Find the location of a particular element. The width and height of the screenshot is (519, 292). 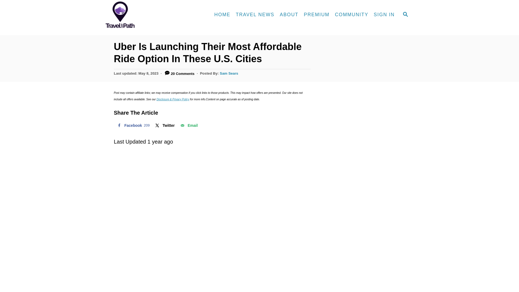

COMMUNITY is located at coordinates (133, 125).